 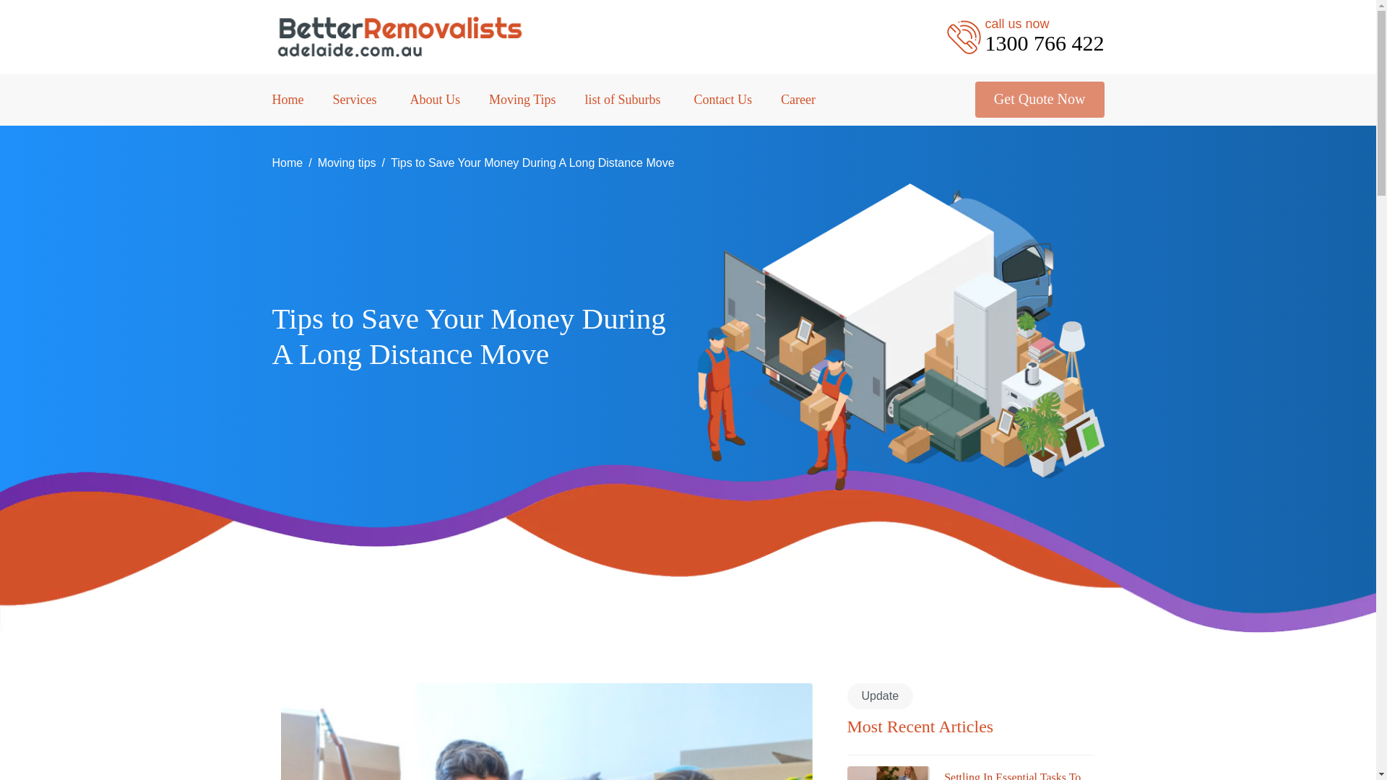 I want to click on Contact Us, so click(x=724, y=98).